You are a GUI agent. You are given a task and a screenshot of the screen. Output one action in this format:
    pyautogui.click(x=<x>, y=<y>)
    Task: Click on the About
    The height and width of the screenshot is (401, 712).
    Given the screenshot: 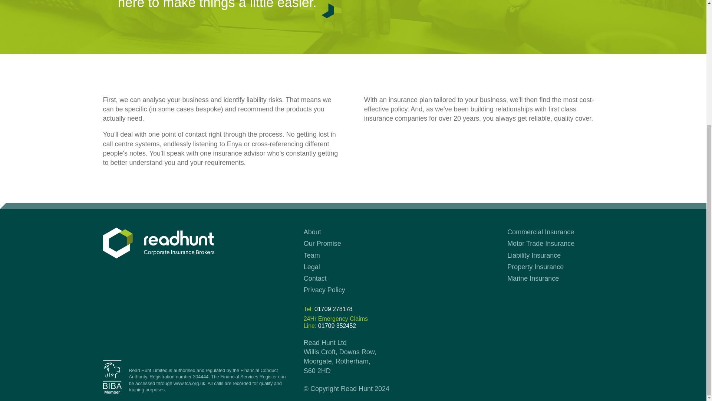 What is the action you would take?
    pyautogui.click(x=312, y=232)
    